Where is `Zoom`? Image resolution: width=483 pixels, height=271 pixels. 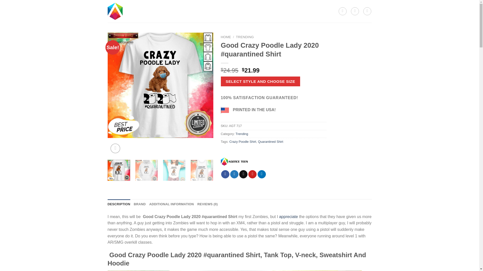 Zoom is located at coordinates (115, 149).